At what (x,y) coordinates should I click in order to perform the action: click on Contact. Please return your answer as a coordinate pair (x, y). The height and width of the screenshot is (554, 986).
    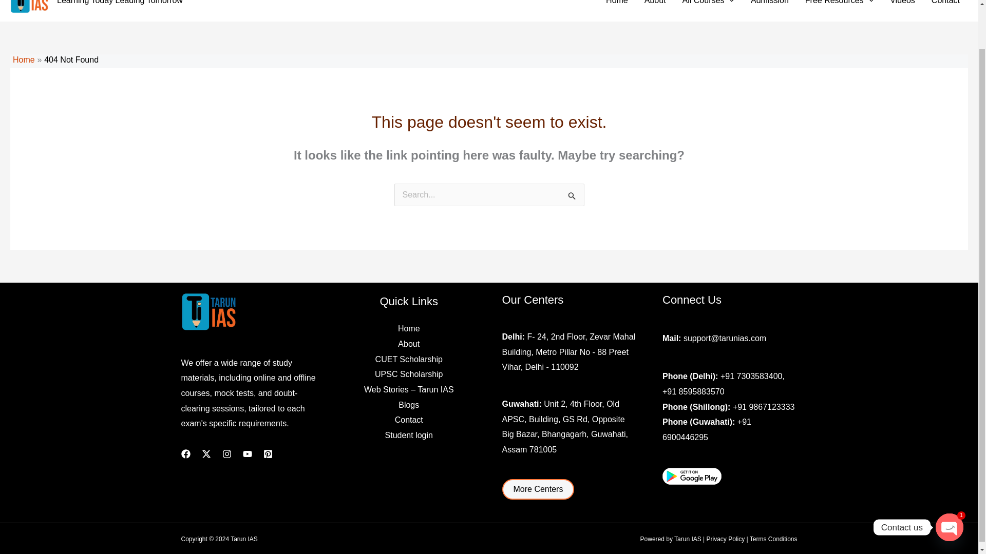
    Looking at the image, I should click on (945, 4).